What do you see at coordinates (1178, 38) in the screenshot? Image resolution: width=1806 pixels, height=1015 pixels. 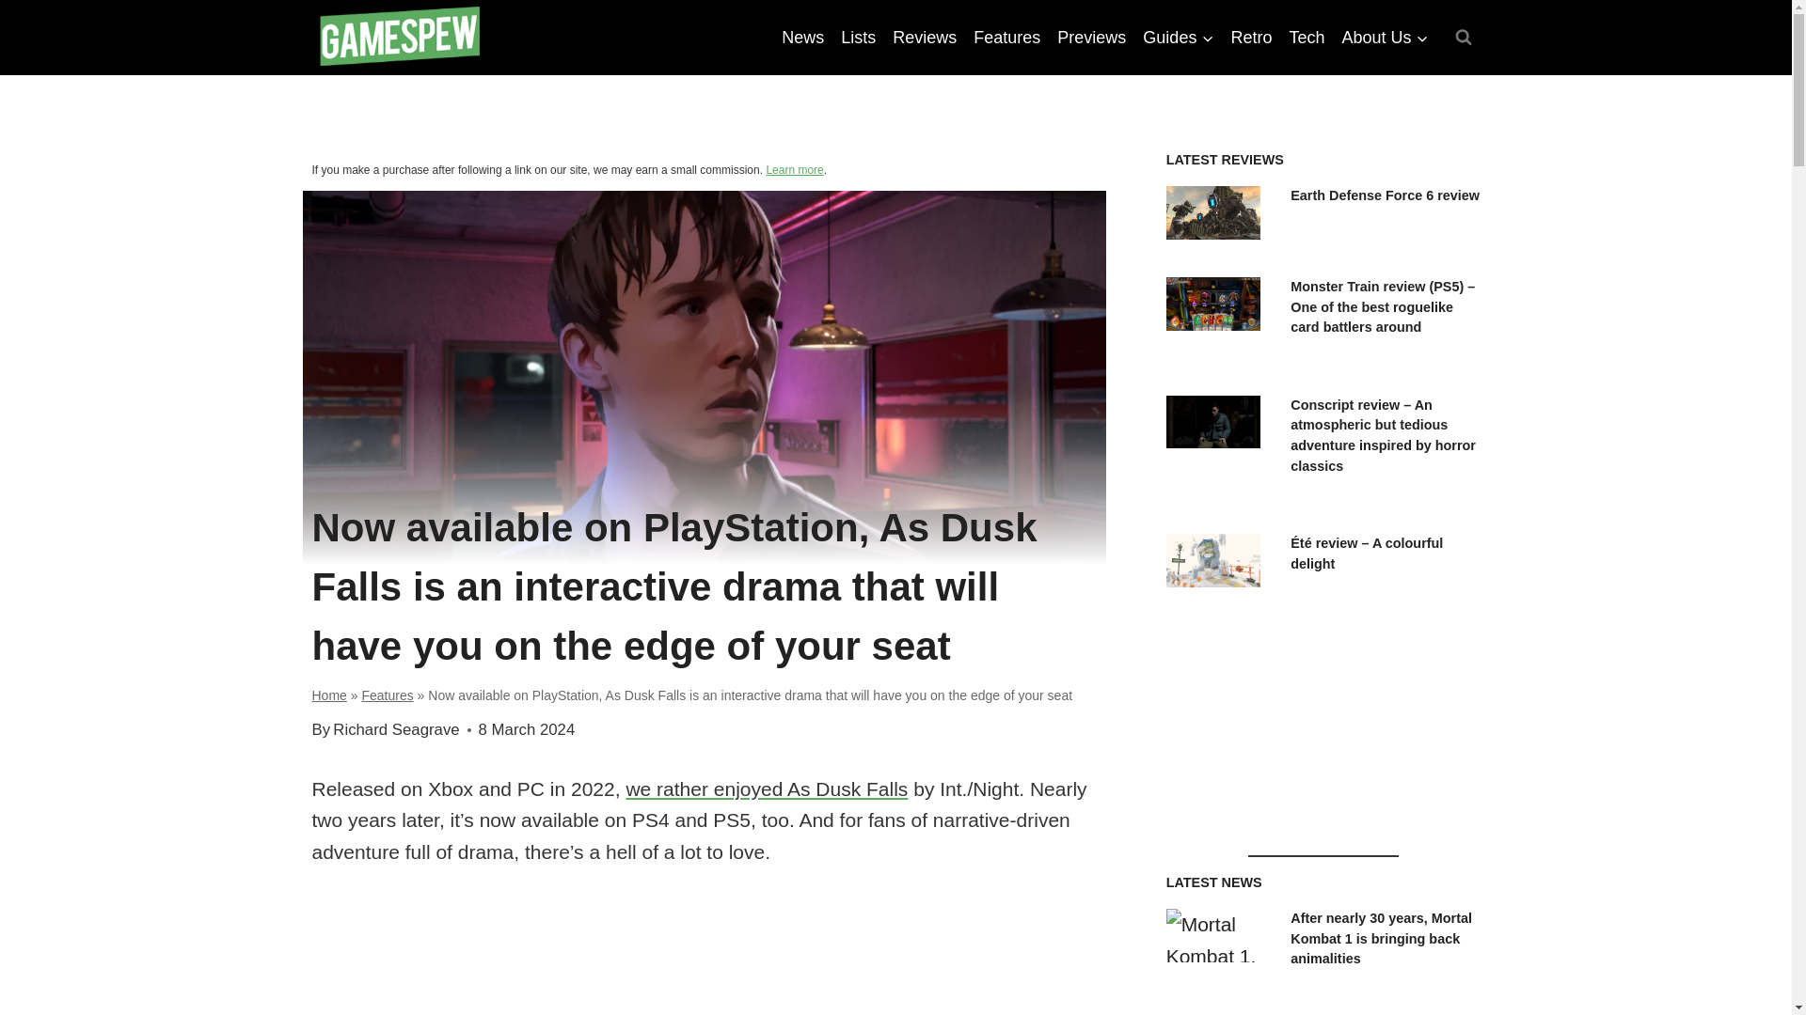 I see `Guides` at bounding box center [1178, 38].